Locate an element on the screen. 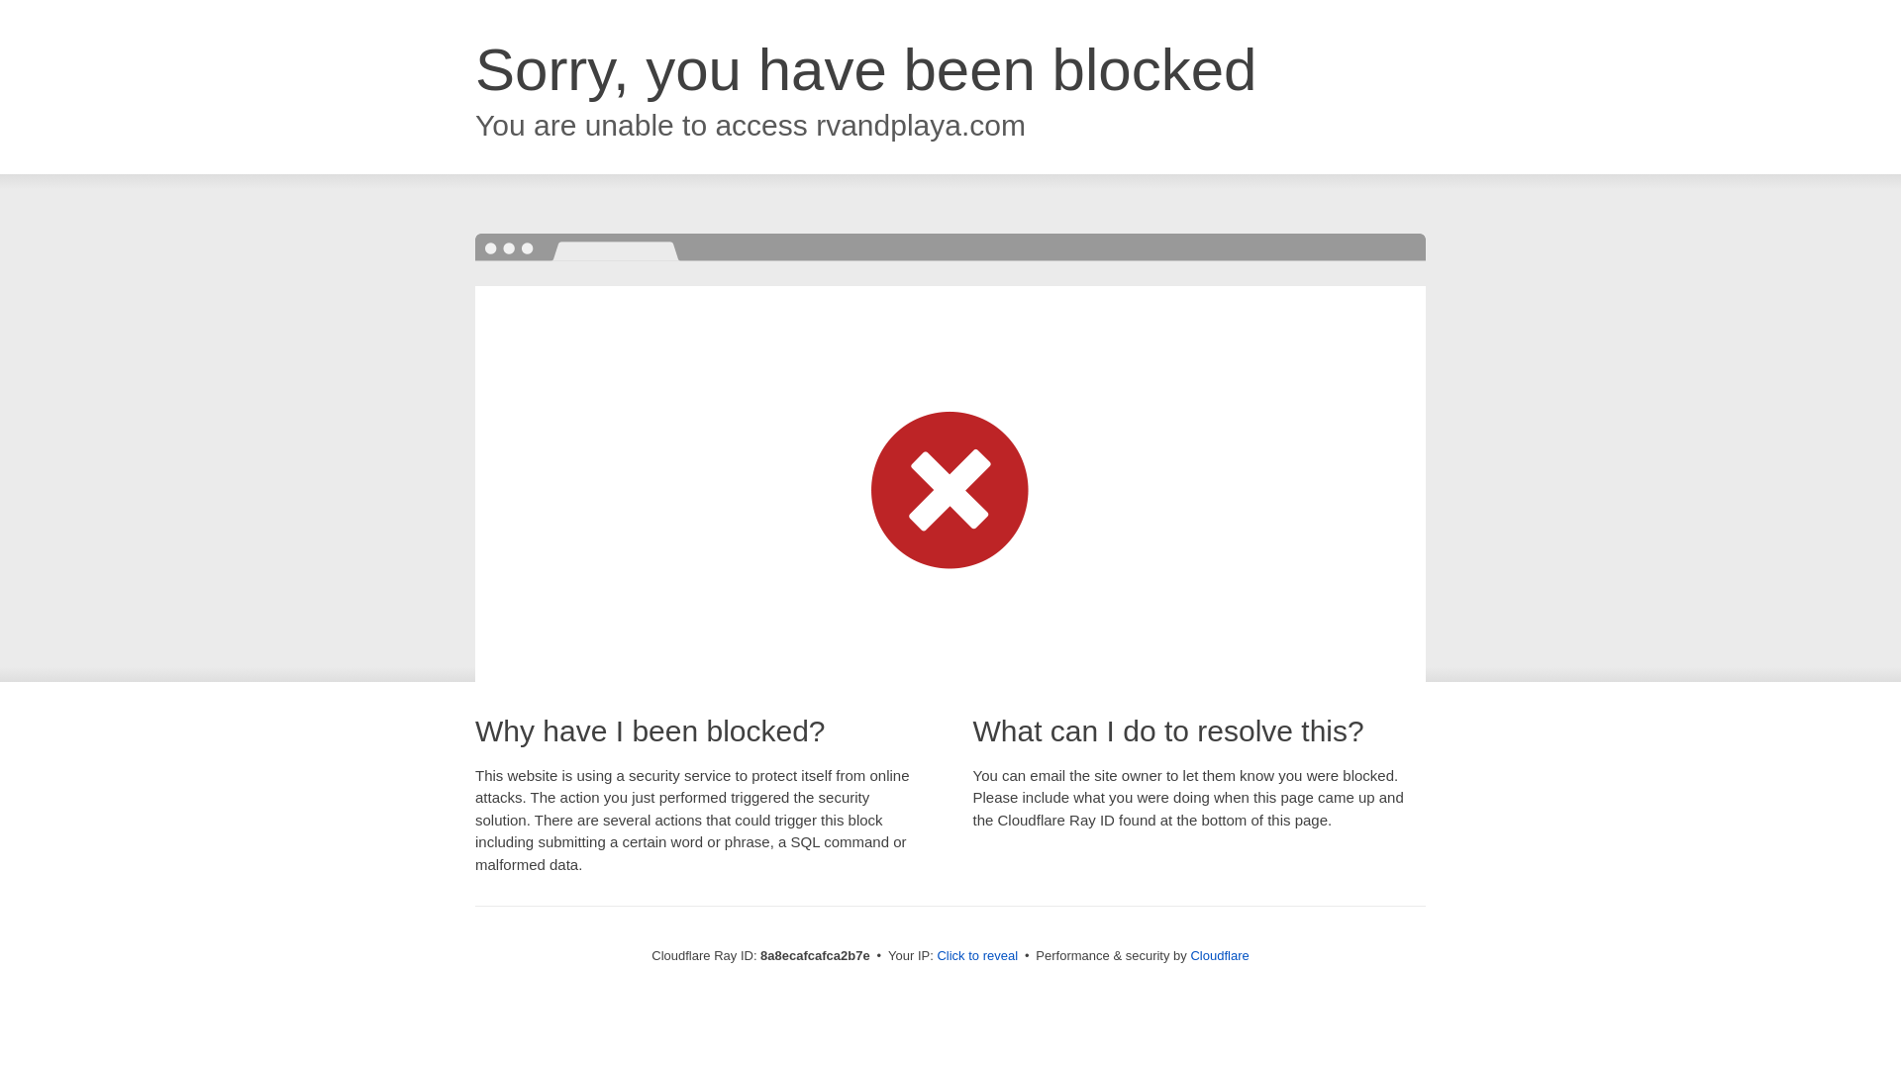  Cloudflare is located at coordinates (1219, 955).